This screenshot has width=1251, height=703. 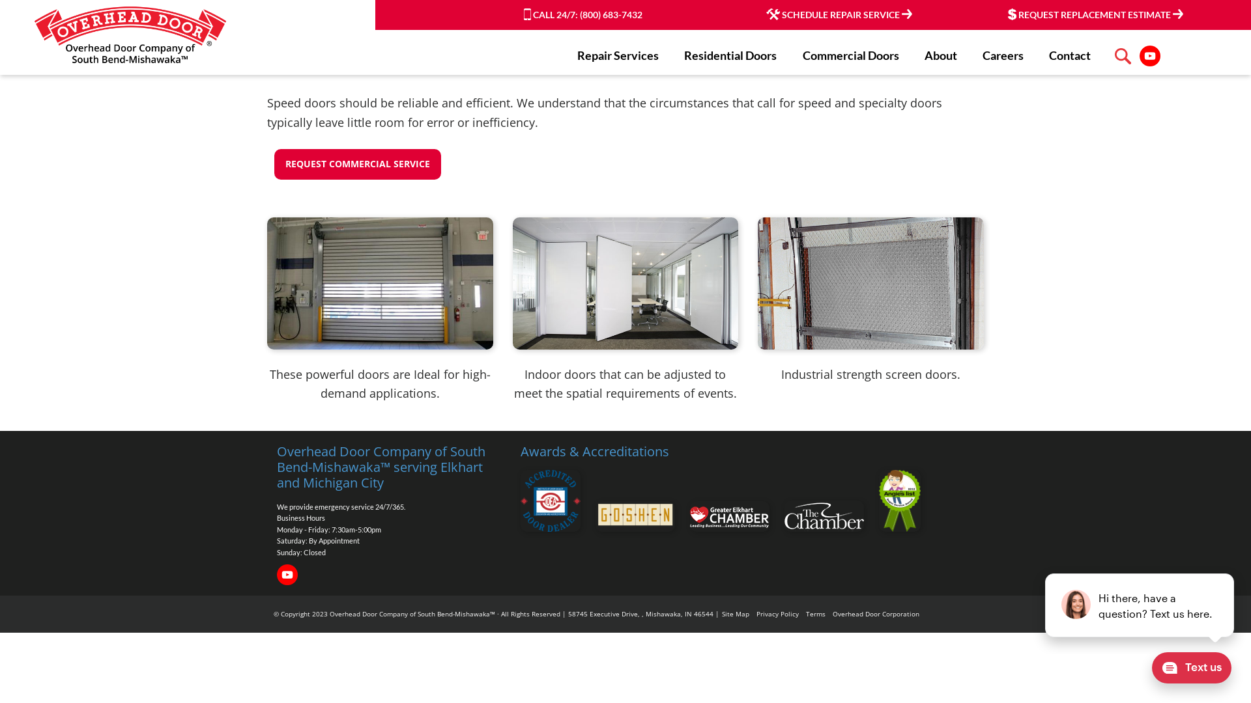 What do you see at coordinates (1096, 14) in the screenshot?
I see `REQUEST REPLACEMENT ESTIMATE` at bounding box center [1096, 14].